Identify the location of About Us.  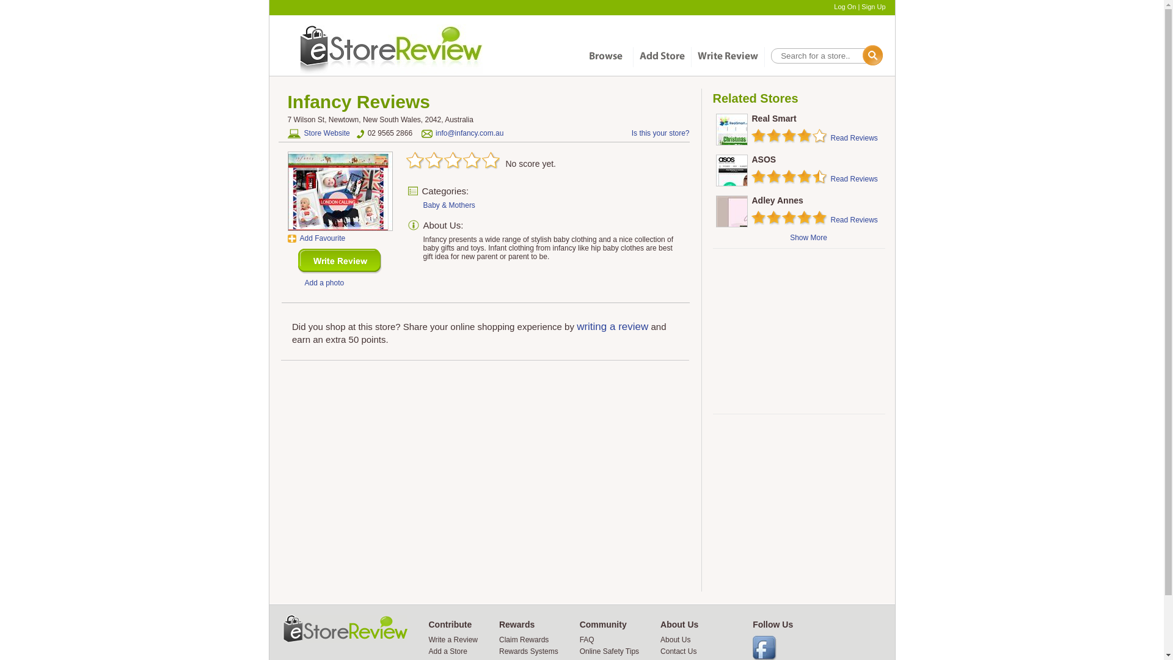
(676, 640).